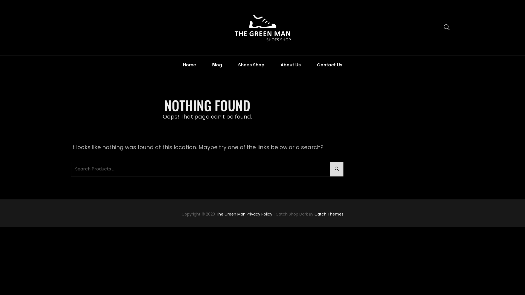 The image size is (525, 295). What do you see at coordinates (344, 36) in the screenshot?
I see `The Green Man` at bounding box center [344, 36].